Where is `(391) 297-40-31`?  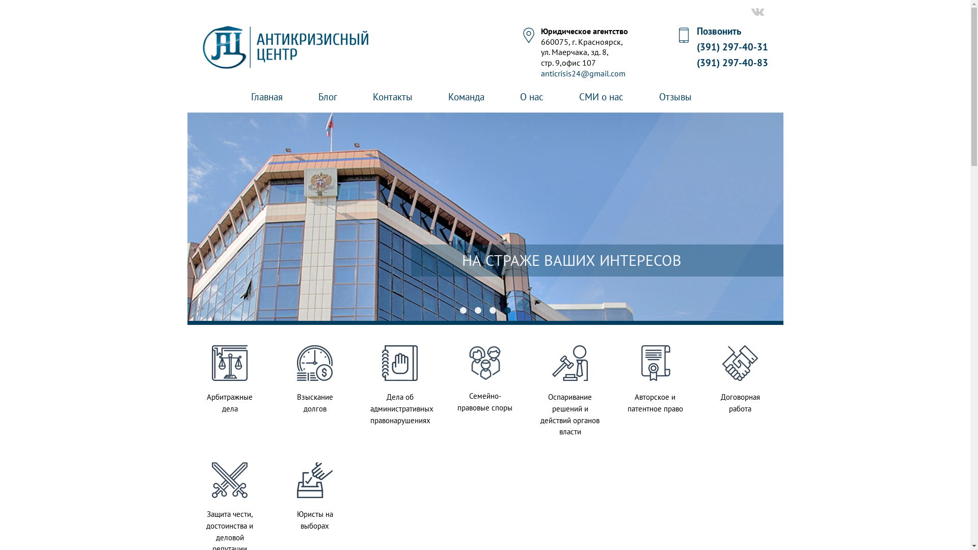
(391) 297-40-31 is located at coordinates (732, 47).